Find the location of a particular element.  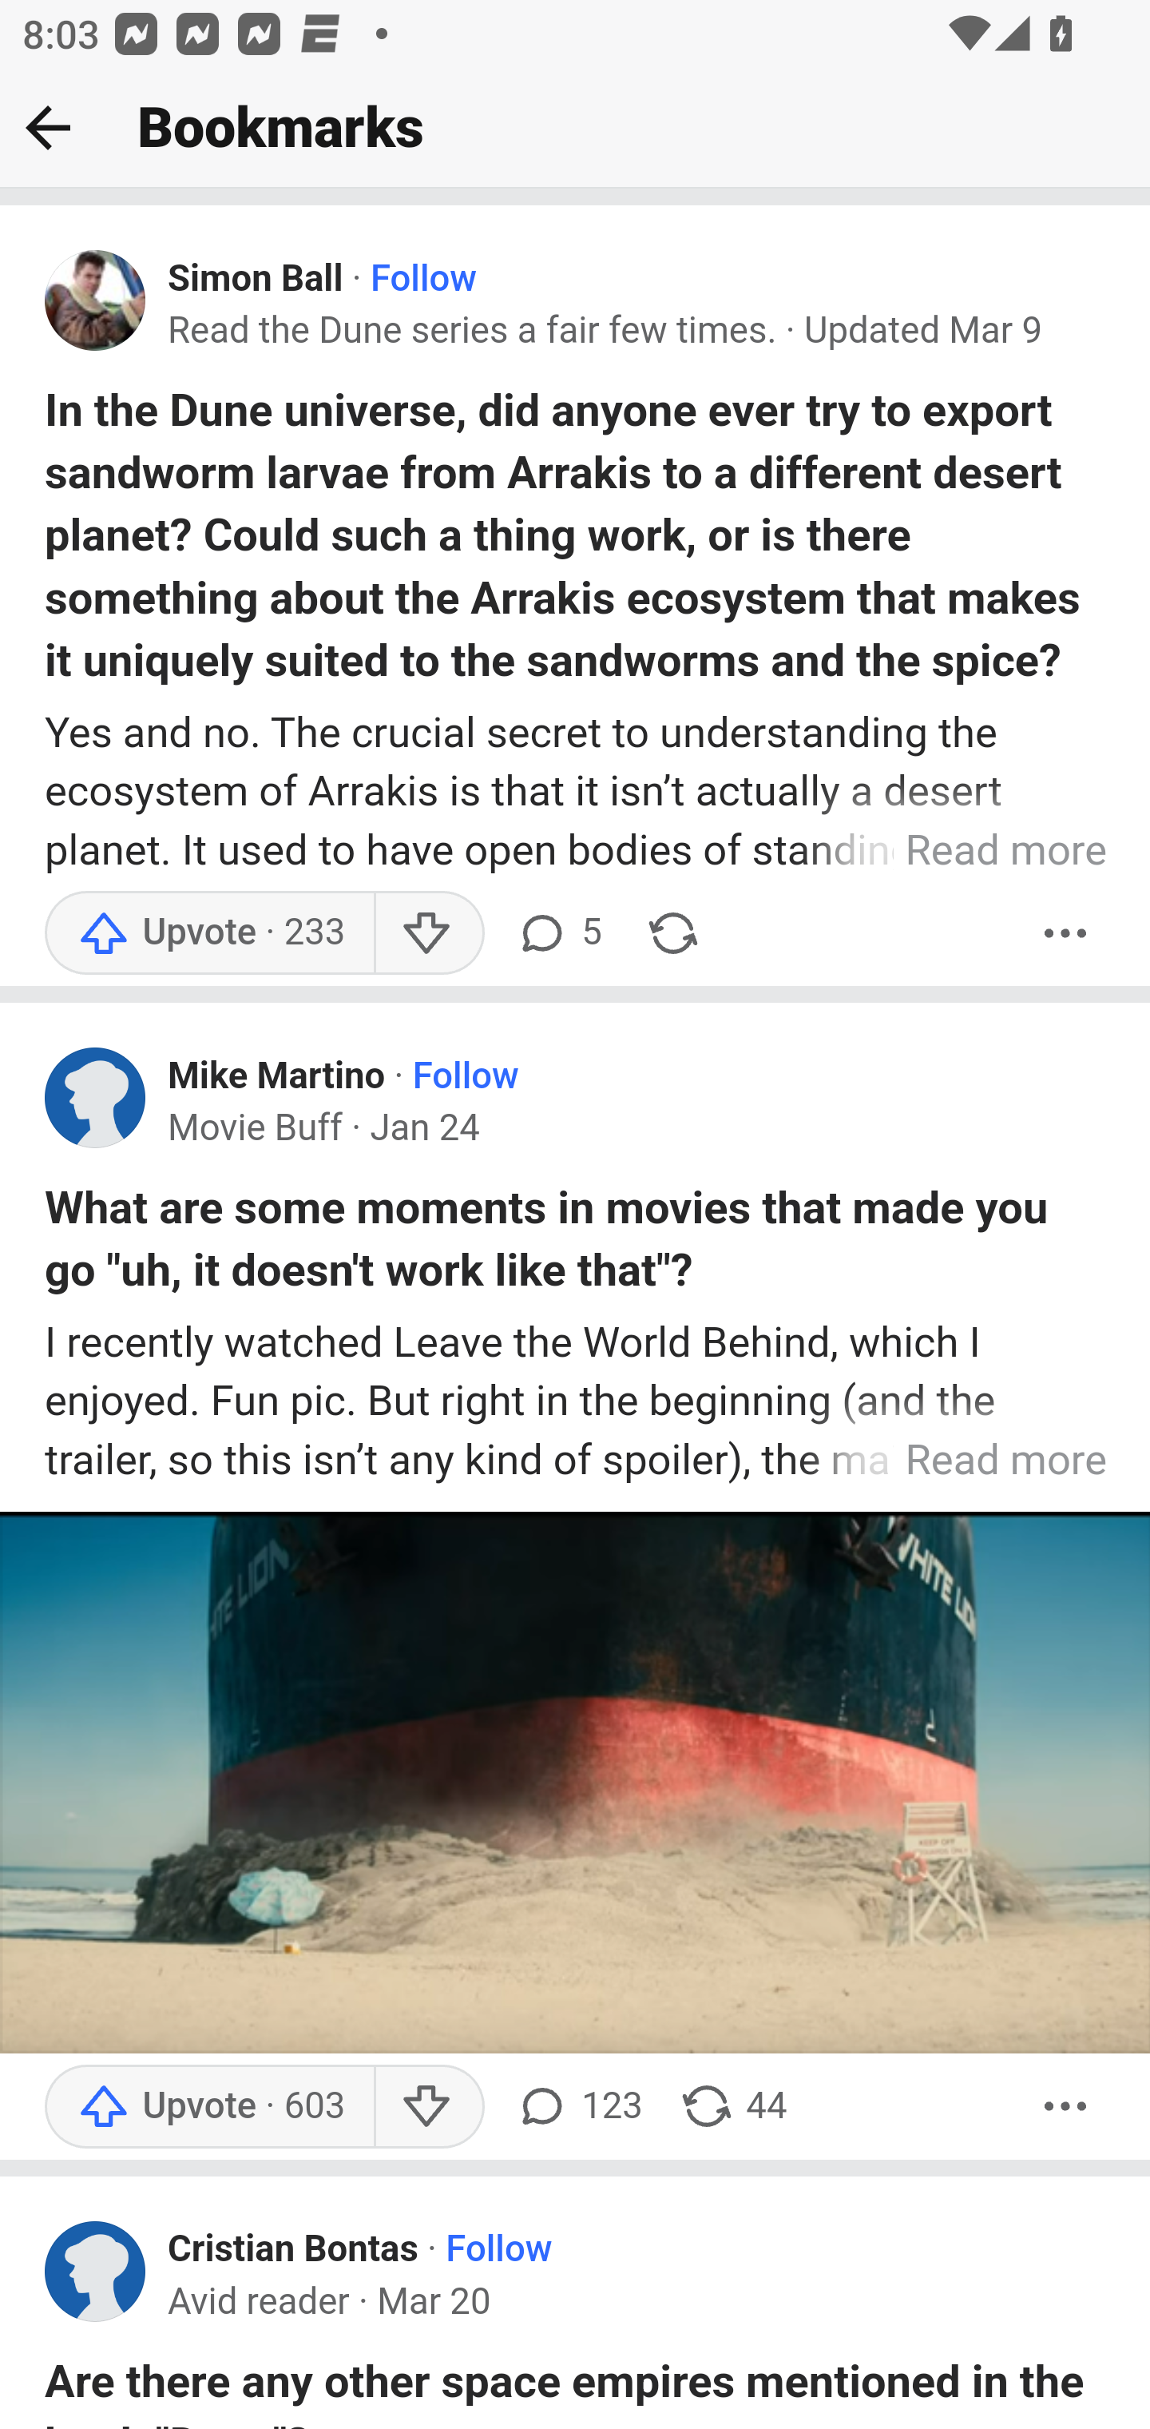

Profile photo for Simon Ball is located at coordinates (96, 300).